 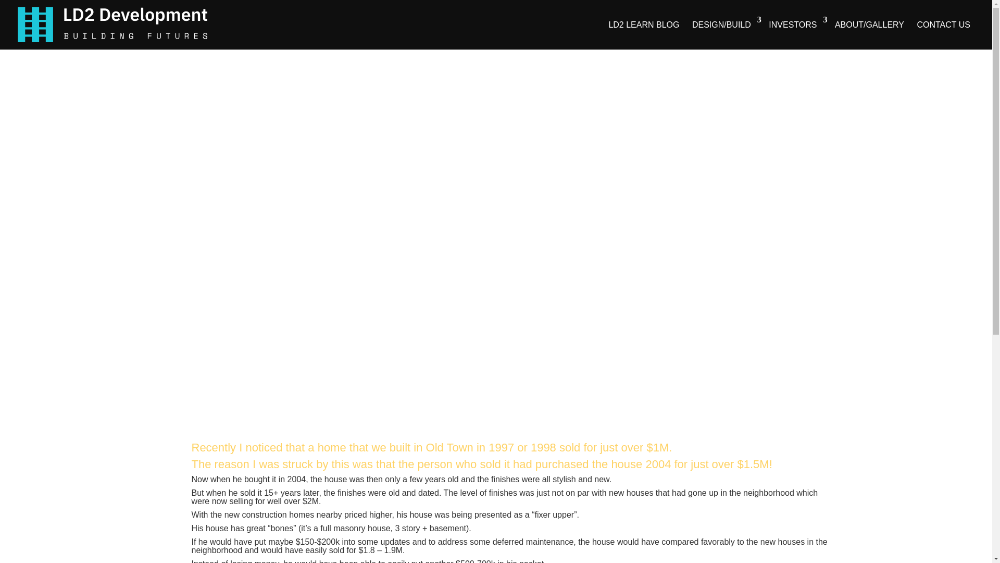 I want to click on INVESTORS, so click(x=795, y=24).